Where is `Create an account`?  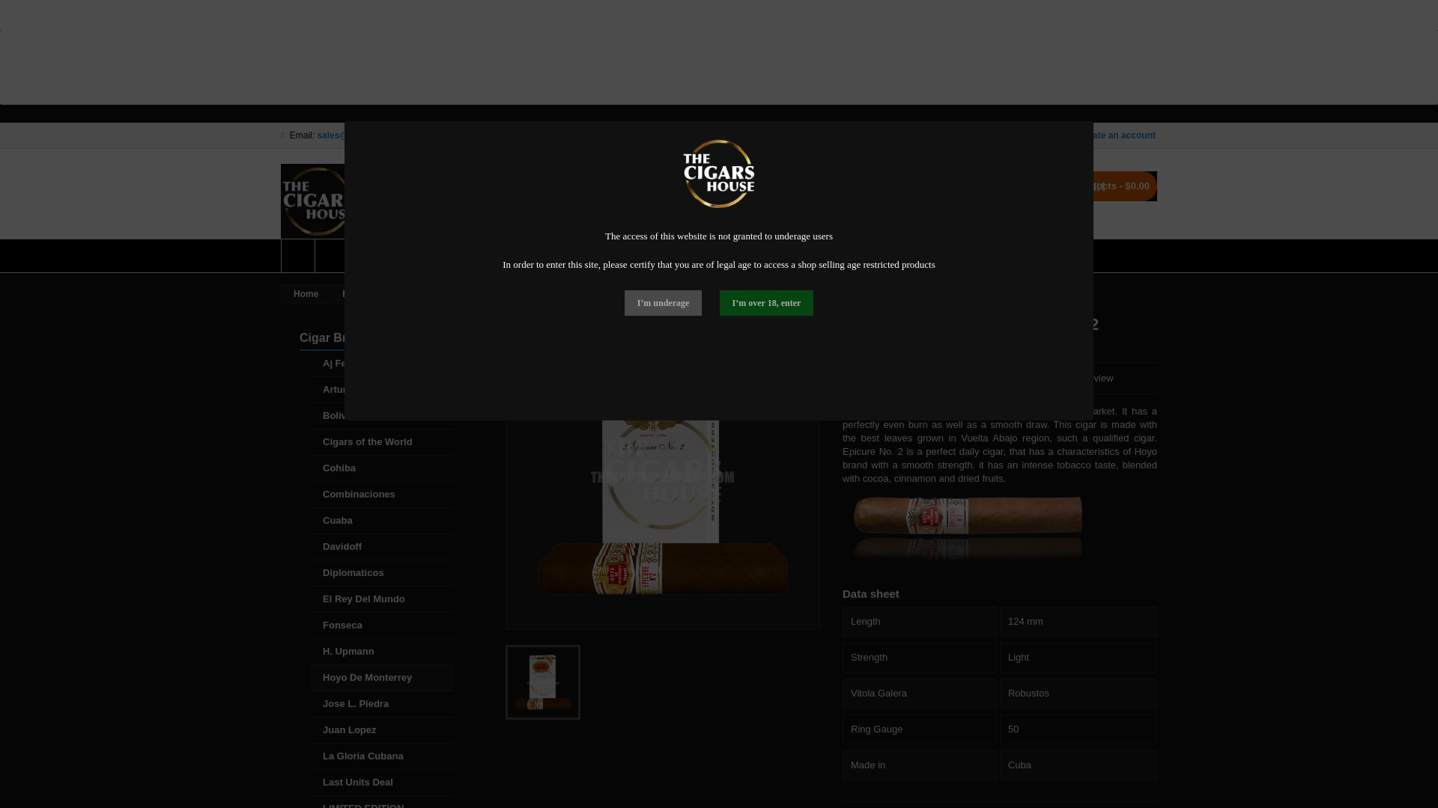 Create an account is located at coordinates (1116, 135).